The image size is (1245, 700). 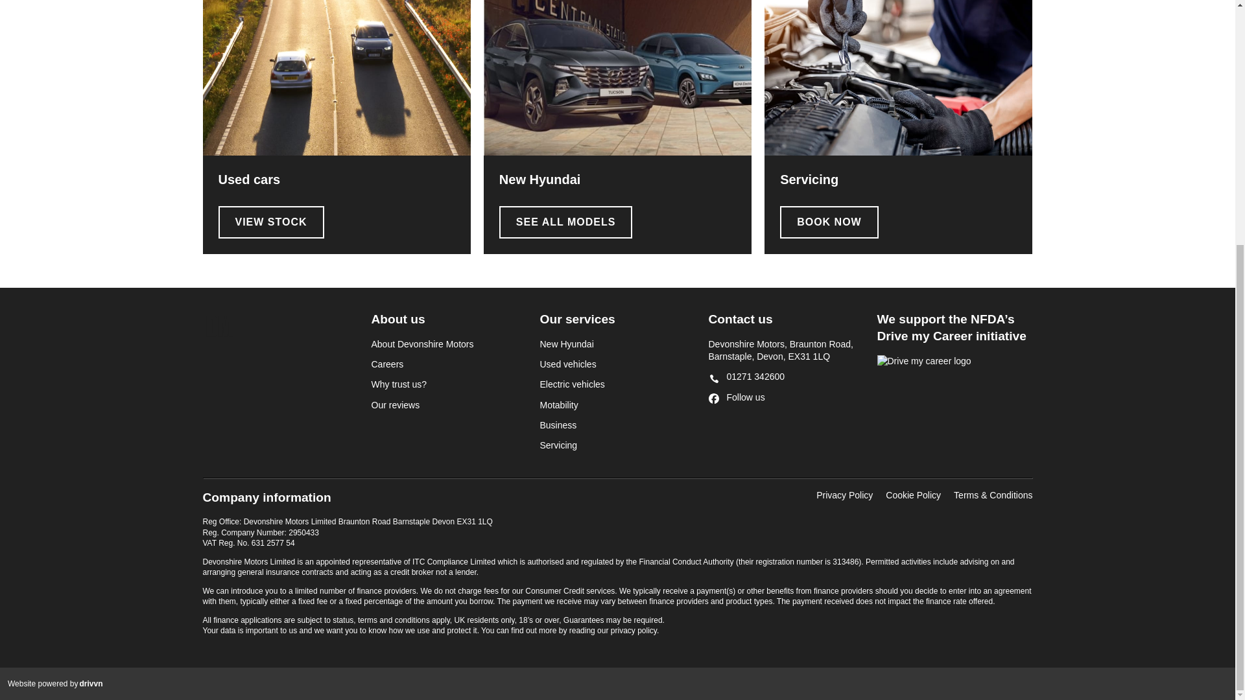 What do you see at coordinates (449, 384) in the screenshot?
I see `Why trust us?` at bounding box center [449, 384].